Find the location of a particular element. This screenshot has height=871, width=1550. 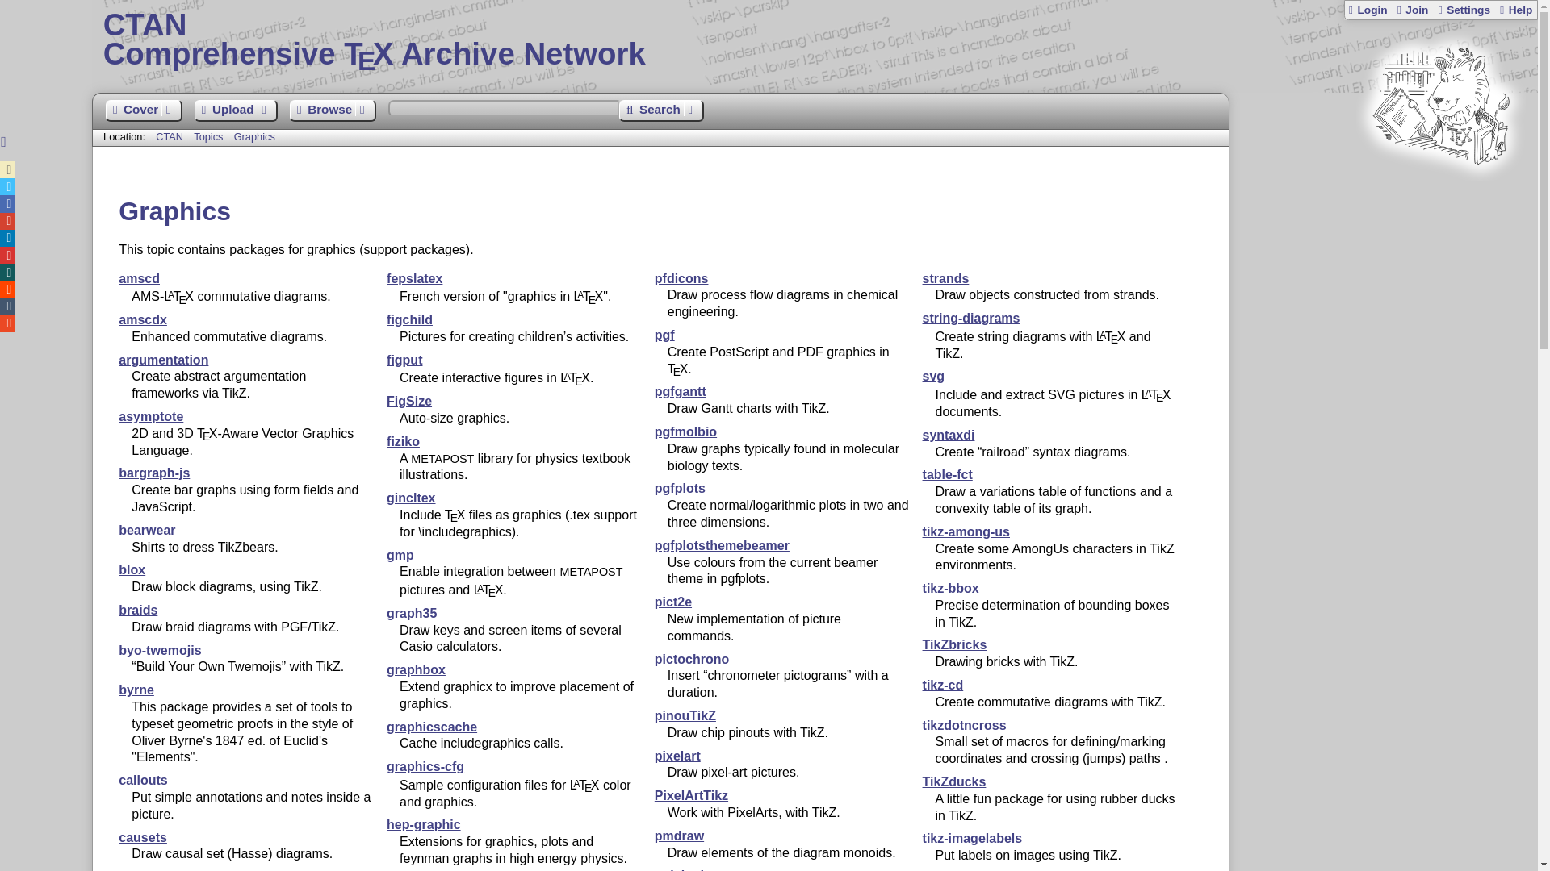

Adjust the appearance to your taste is located at coordinates (1463, 10).